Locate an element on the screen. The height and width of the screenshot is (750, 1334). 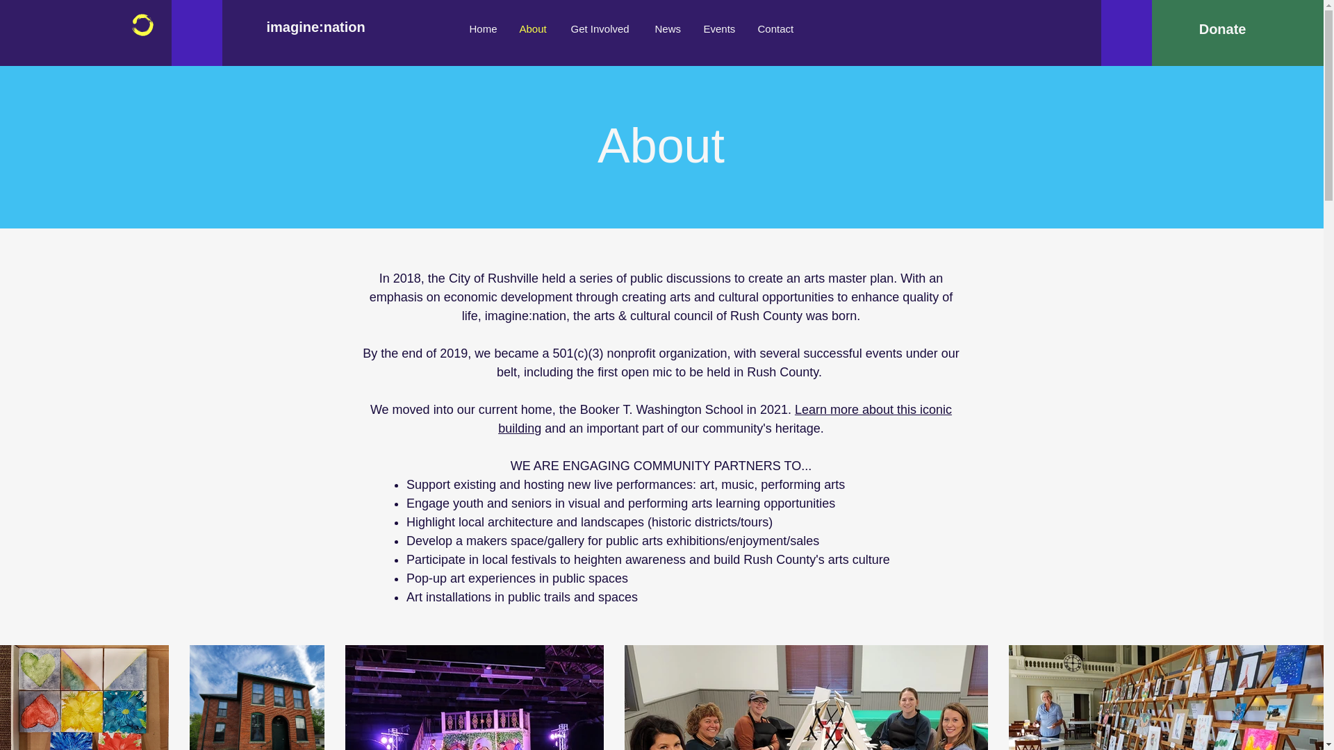
About is located at coordinates (534, 28).